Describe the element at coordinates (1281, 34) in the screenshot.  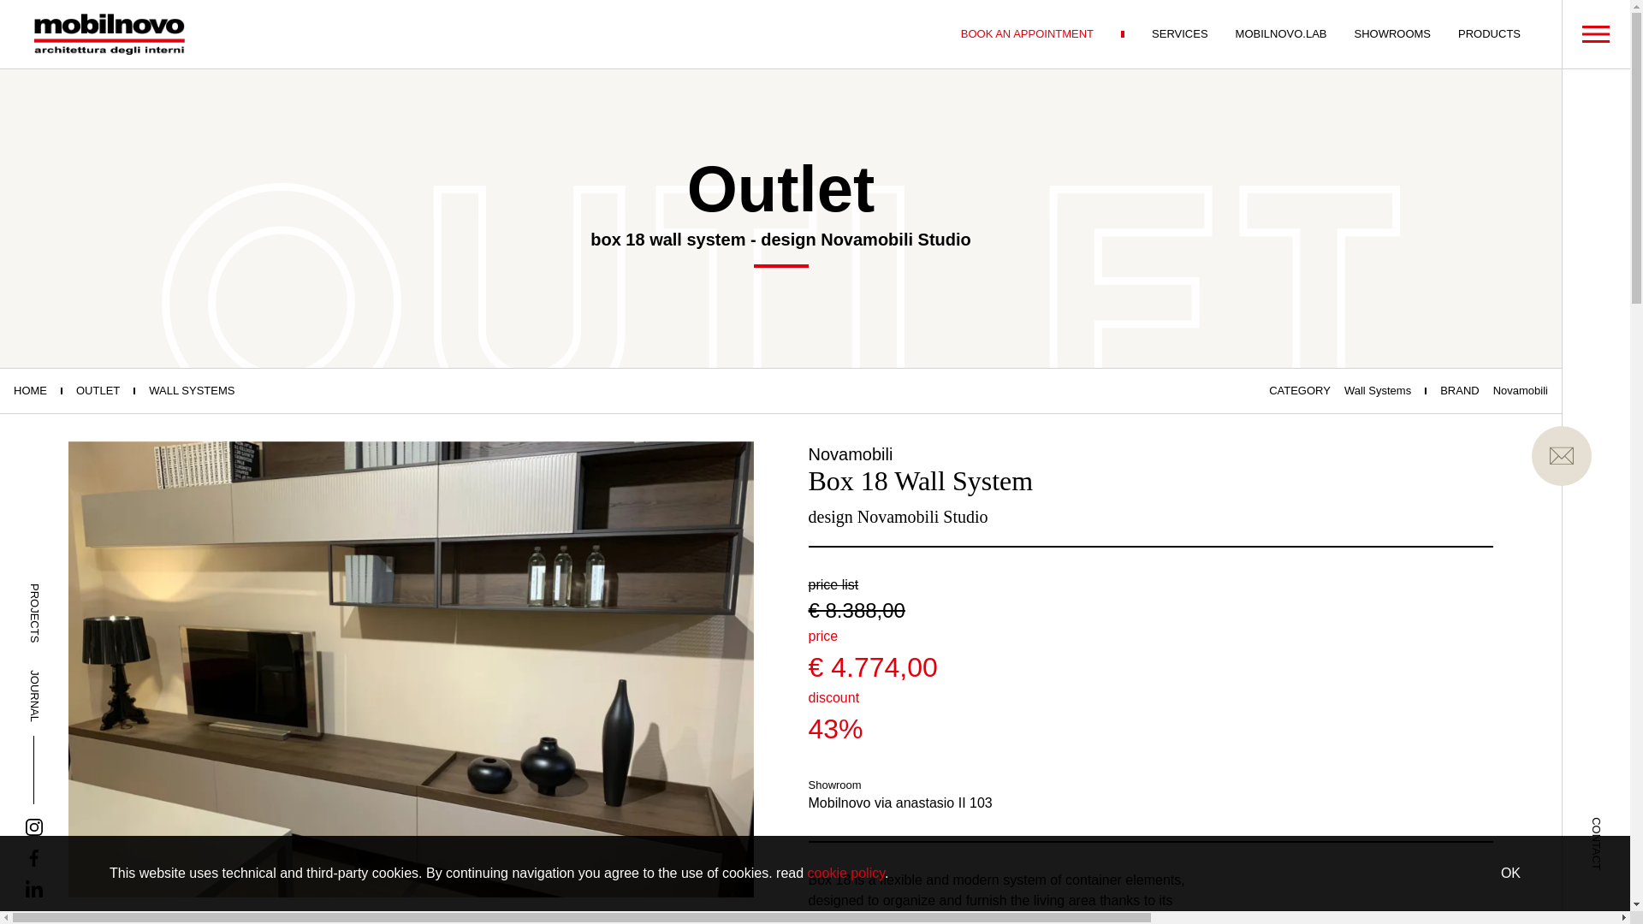
I see `mobilnovo.lab` at that location.